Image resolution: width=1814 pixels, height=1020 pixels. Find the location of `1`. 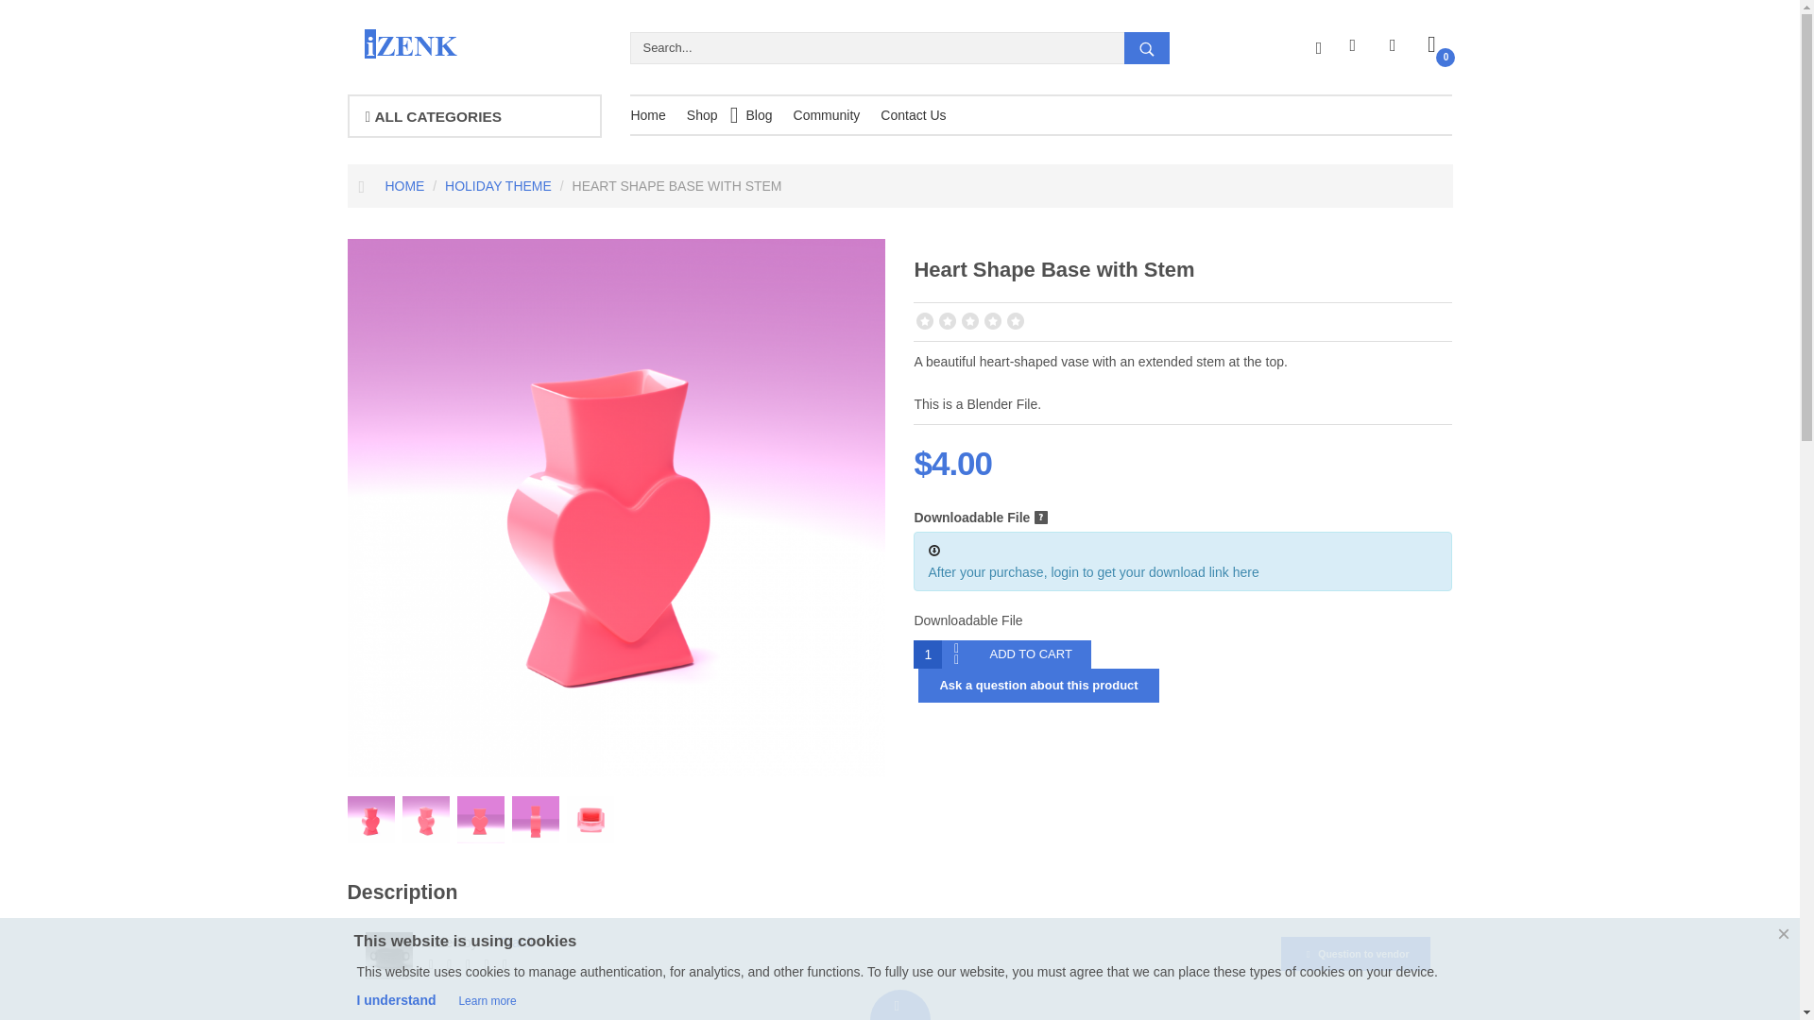

1 is located at coordinates (928, 654).